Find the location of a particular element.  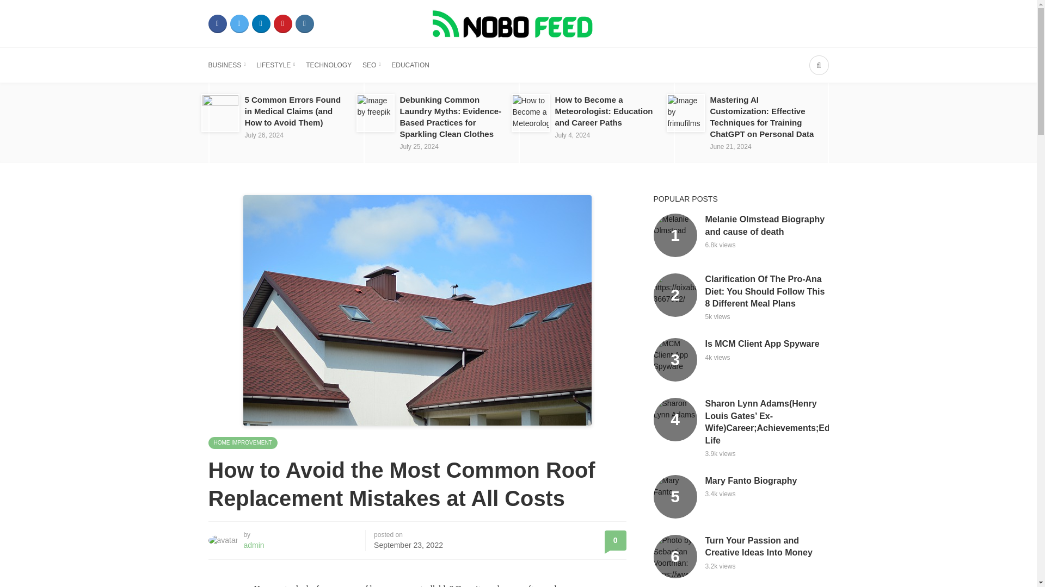

July 4, 2024 is located at coordinates (573, 135).